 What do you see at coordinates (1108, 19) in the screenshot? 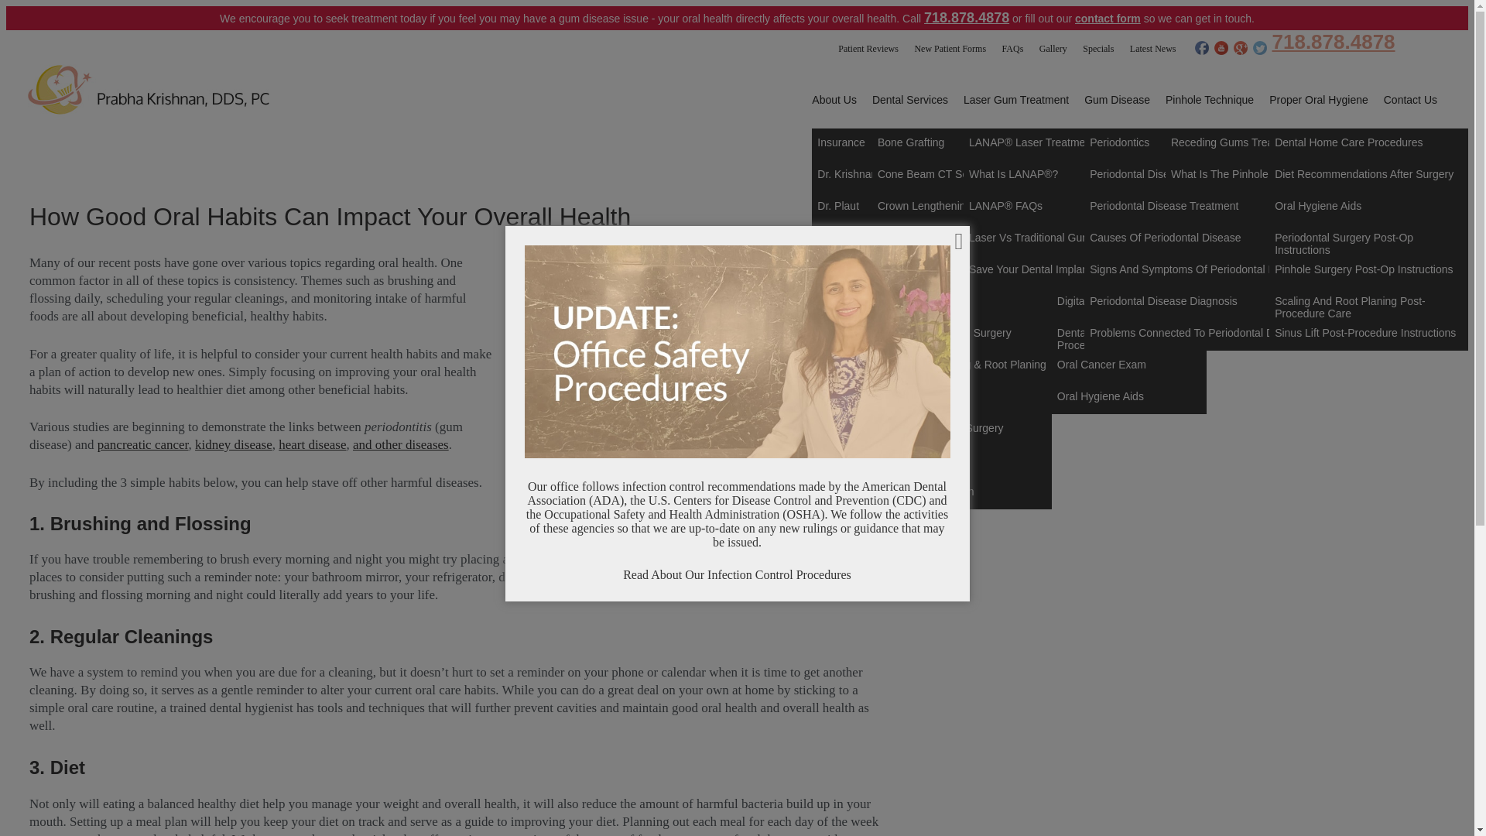
I see `contact form` at bounding box center [1108, 19].